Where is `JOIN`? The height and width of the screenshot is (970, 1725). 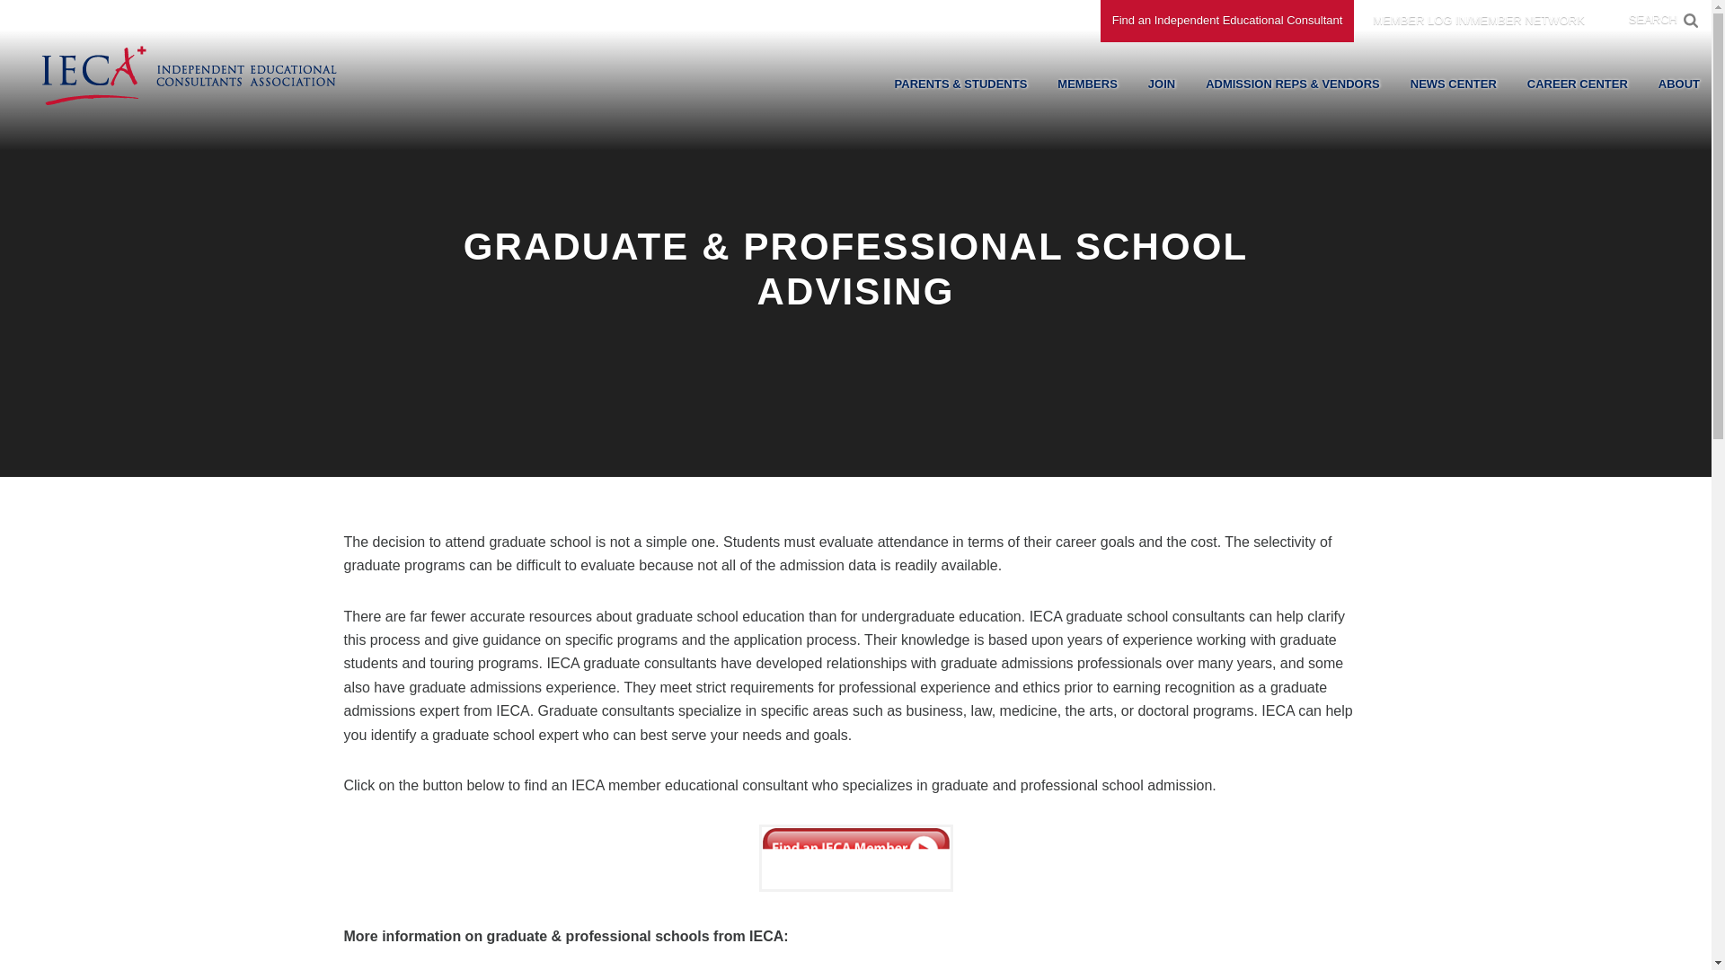 JOIN is located at coordinates (1161, 84).